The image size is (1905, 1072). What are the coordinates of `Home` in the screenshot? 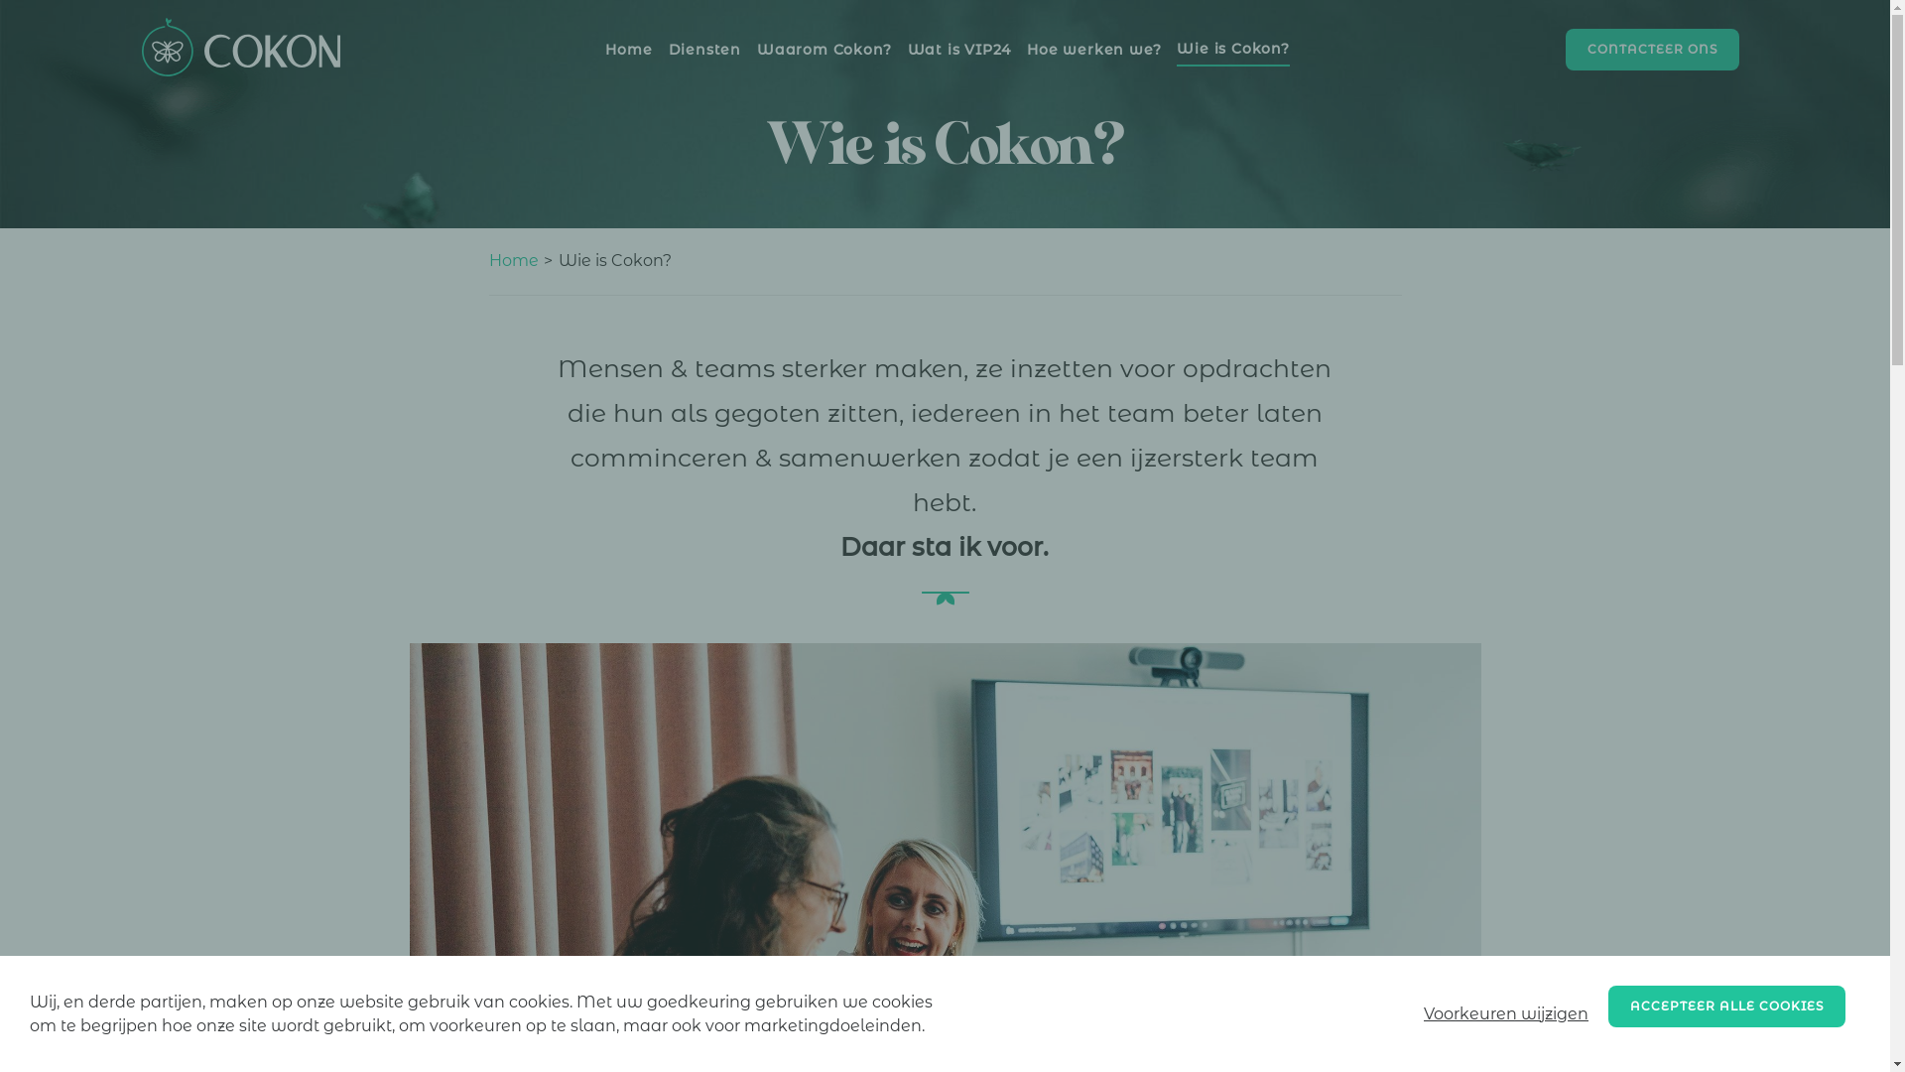 It's located at (512, 261).